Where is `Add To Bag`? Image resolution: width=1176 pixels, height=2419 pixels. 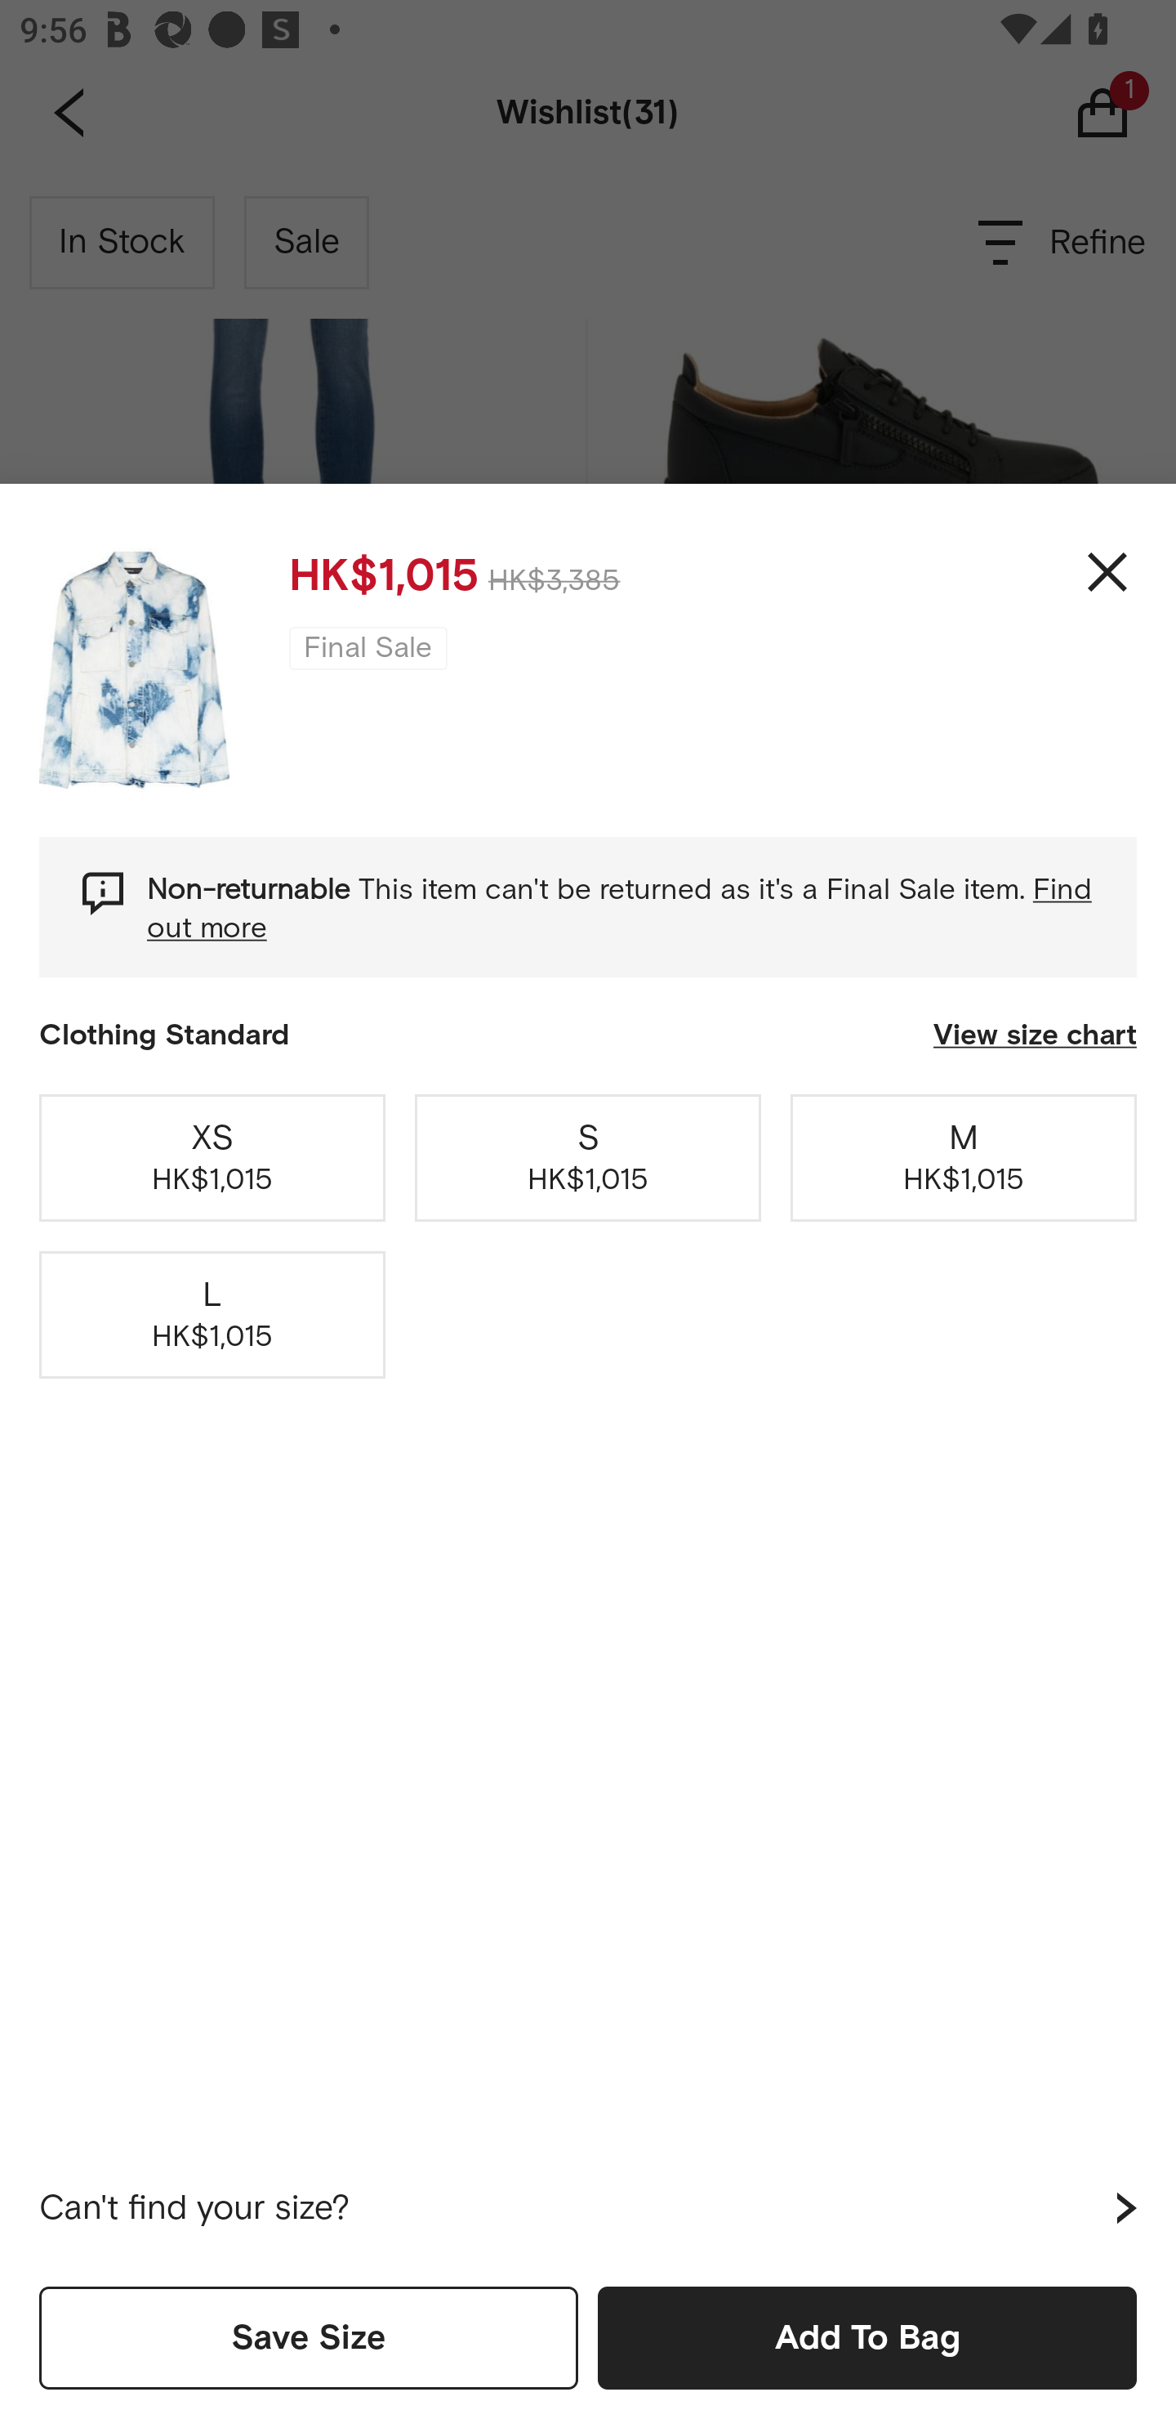
Add To Bag is located at coordinates (867, 2337).